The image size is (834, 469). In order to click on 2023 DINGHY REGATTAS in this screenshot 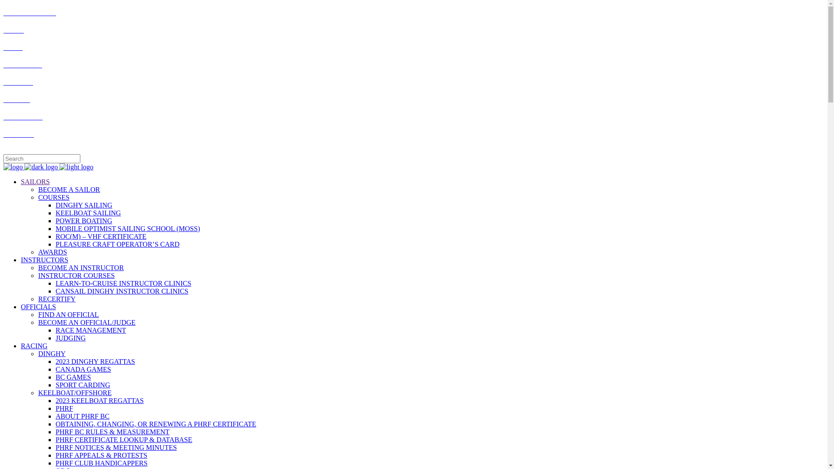, I will do `click(96, 361)`.